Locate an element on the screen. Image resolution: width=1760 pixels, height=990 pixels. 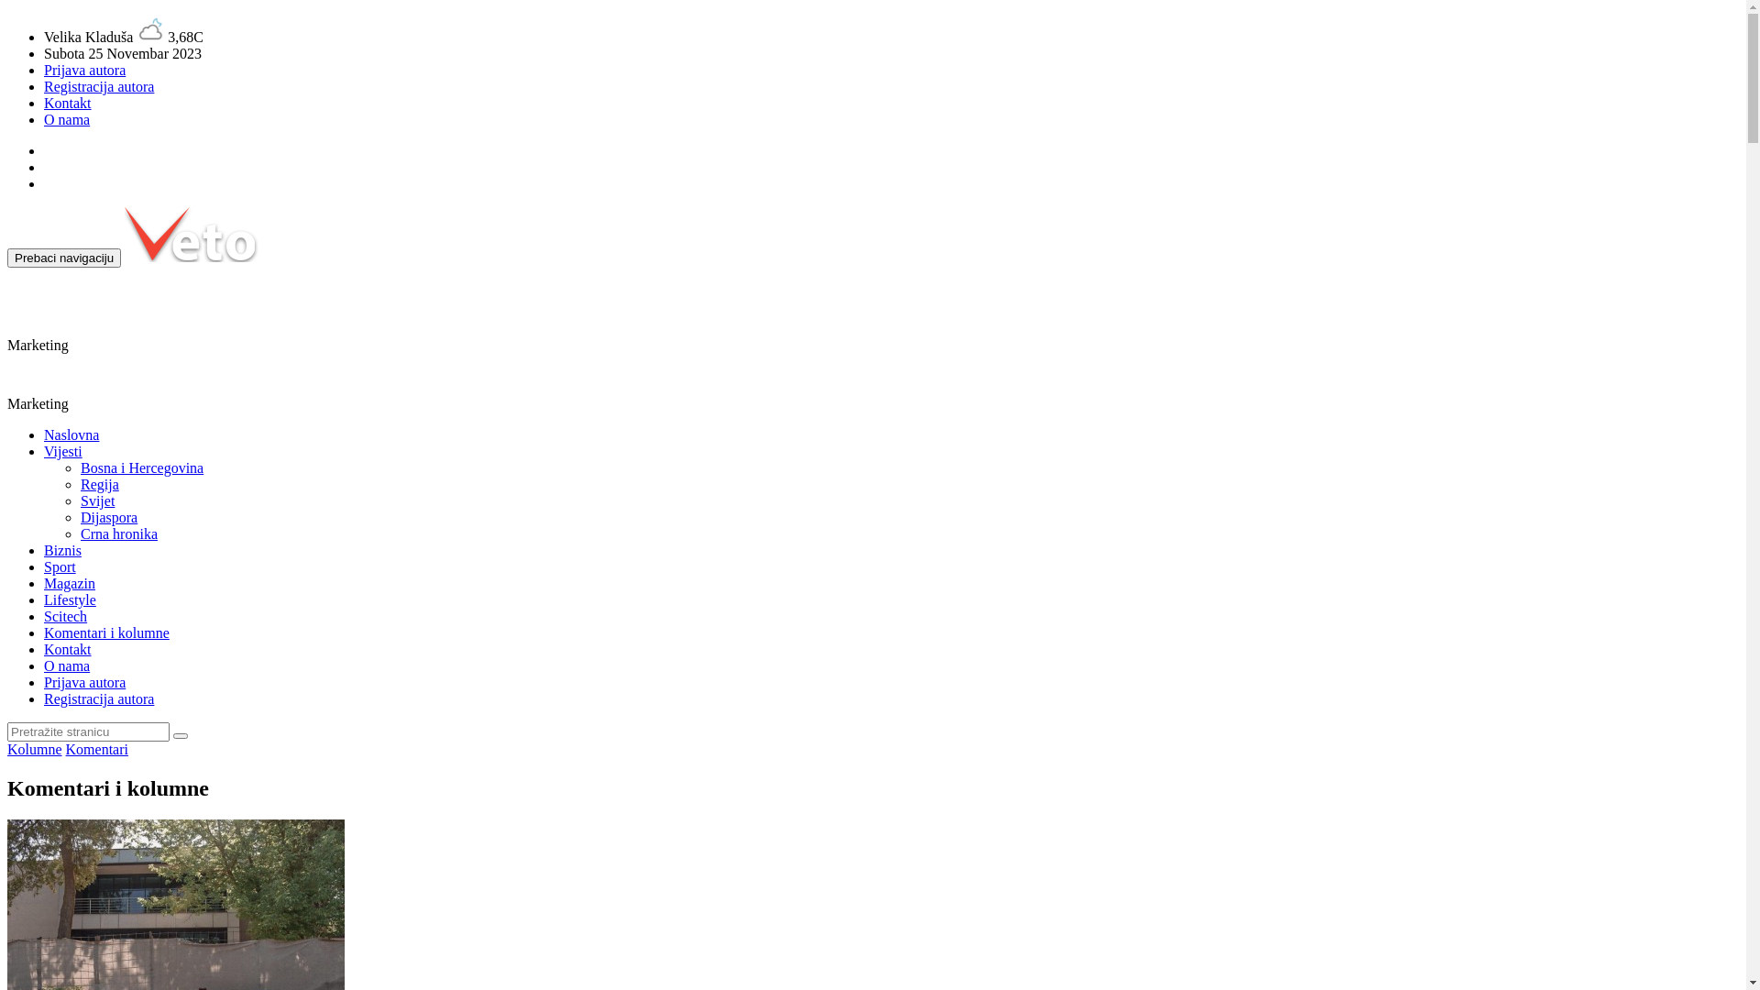
Kolumne is located at coordinates (35, 750).